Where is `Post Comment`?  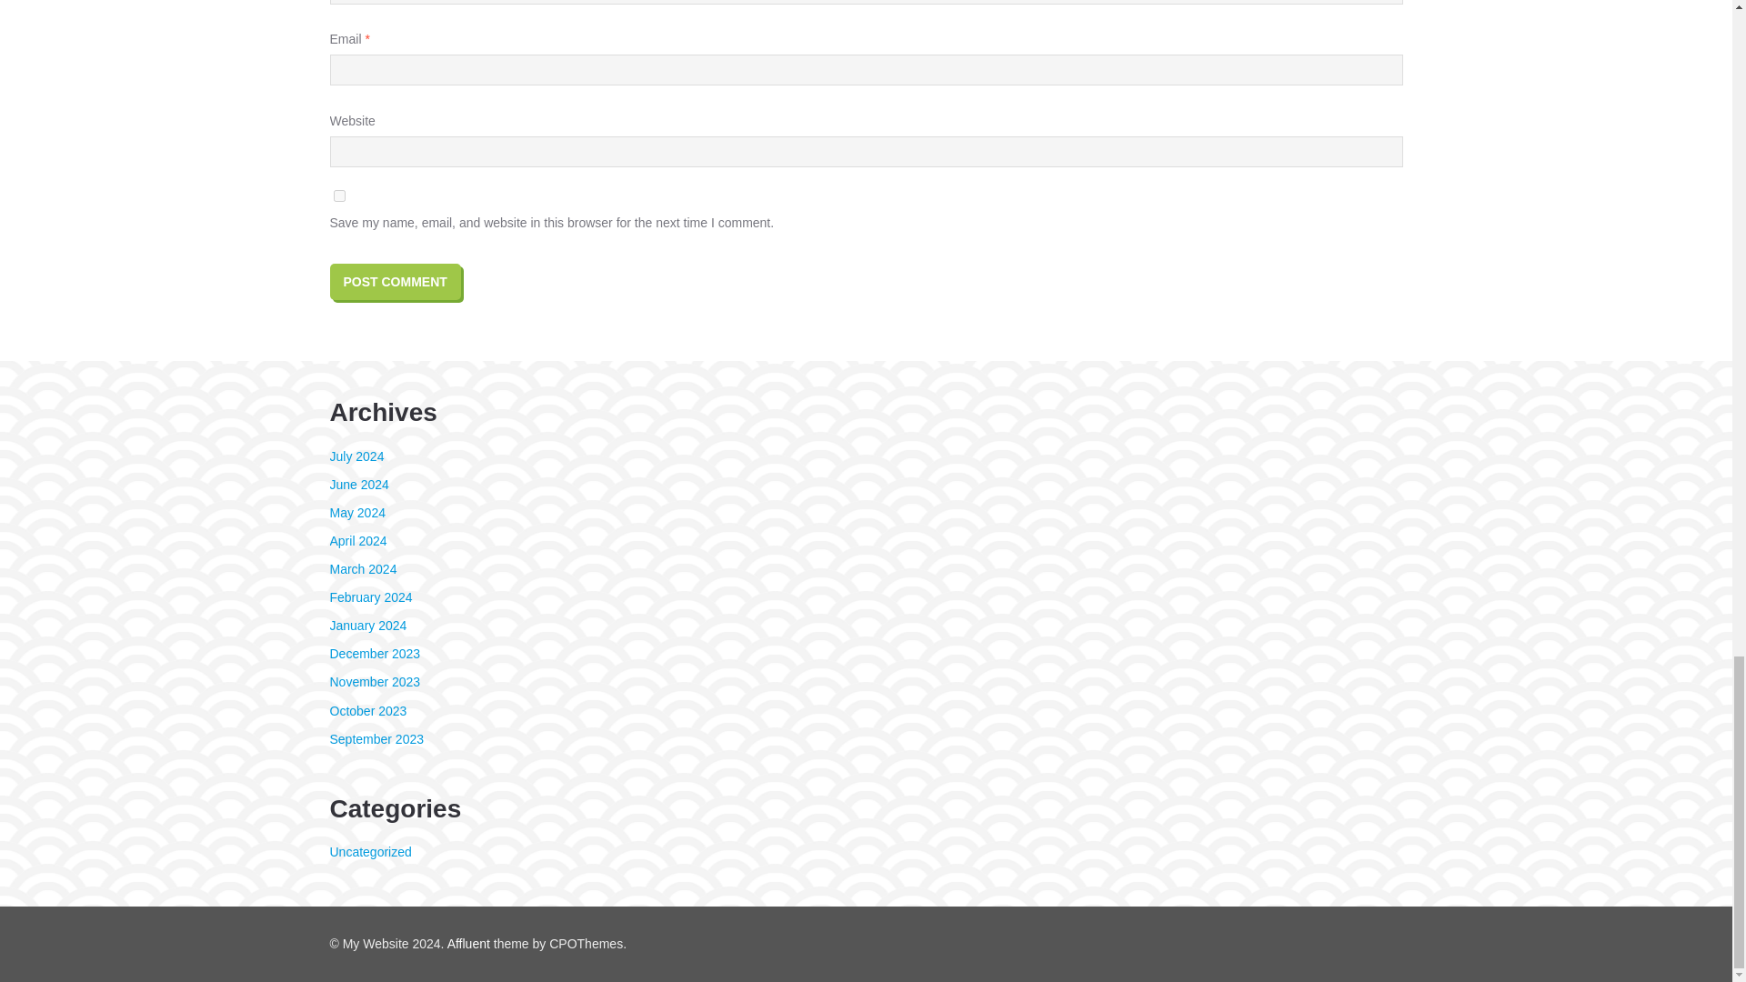 Post Comment is located at coordinates (395, 282).